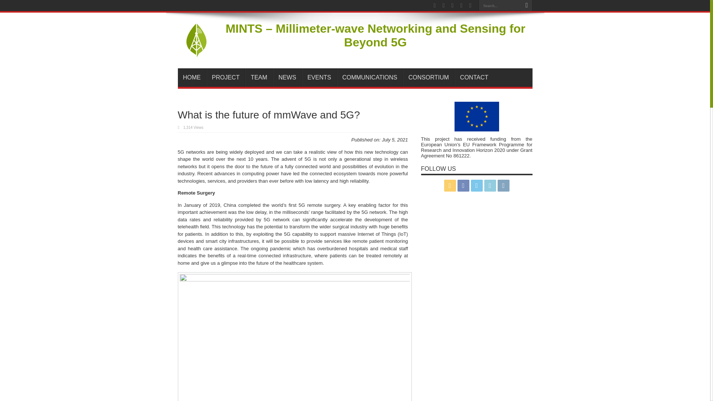  I want to click on NEWS, so click(287, 77).